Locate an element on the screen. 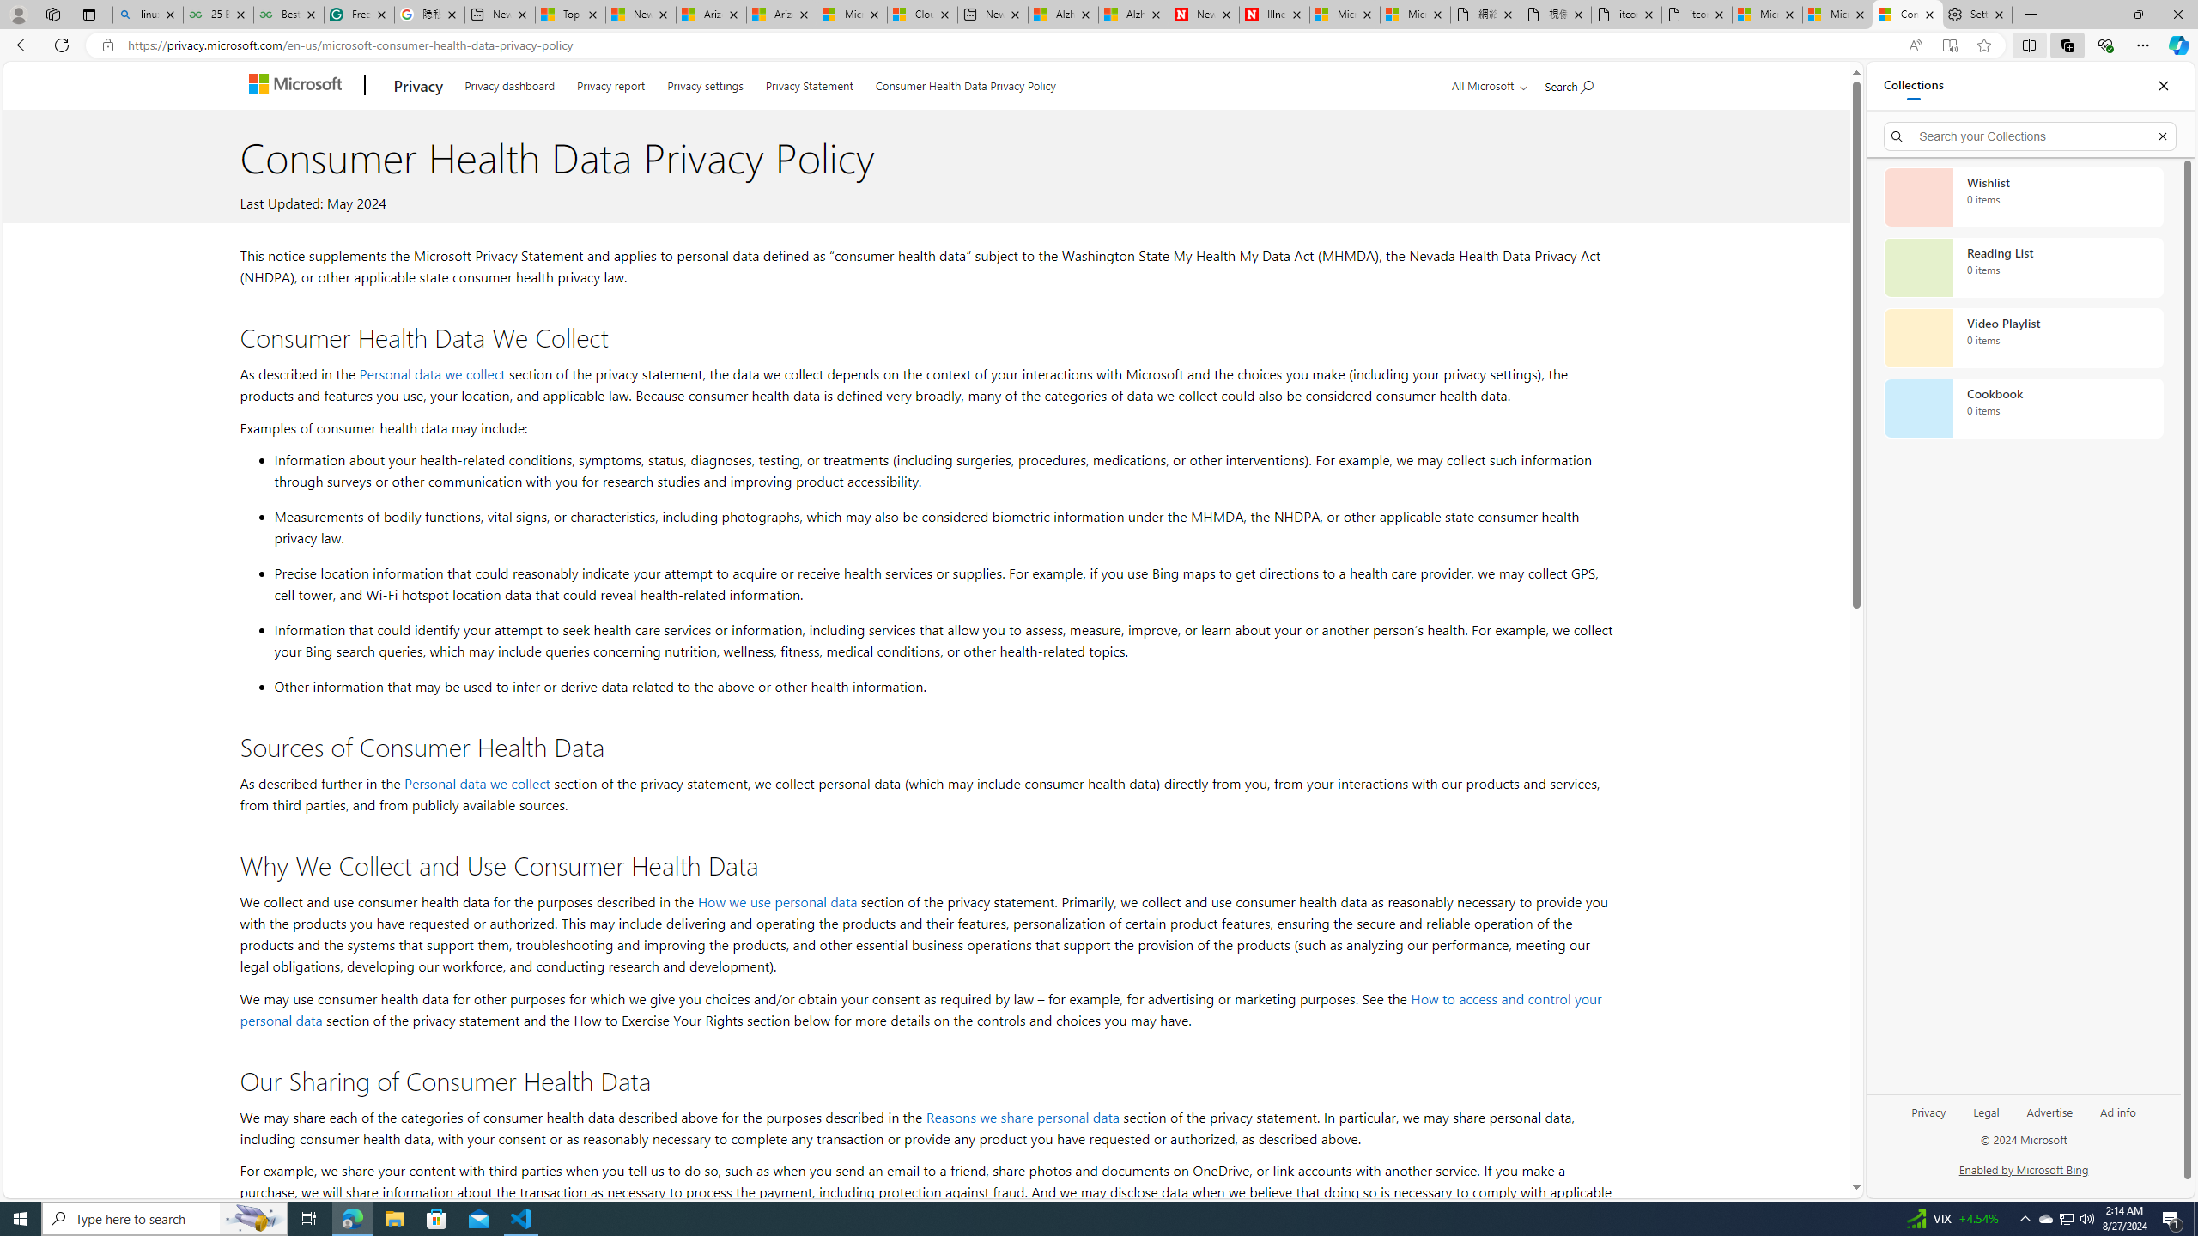 The height and width of the screenshot is (1236, 2198). Legal is located at coordinates (1987, 1111).